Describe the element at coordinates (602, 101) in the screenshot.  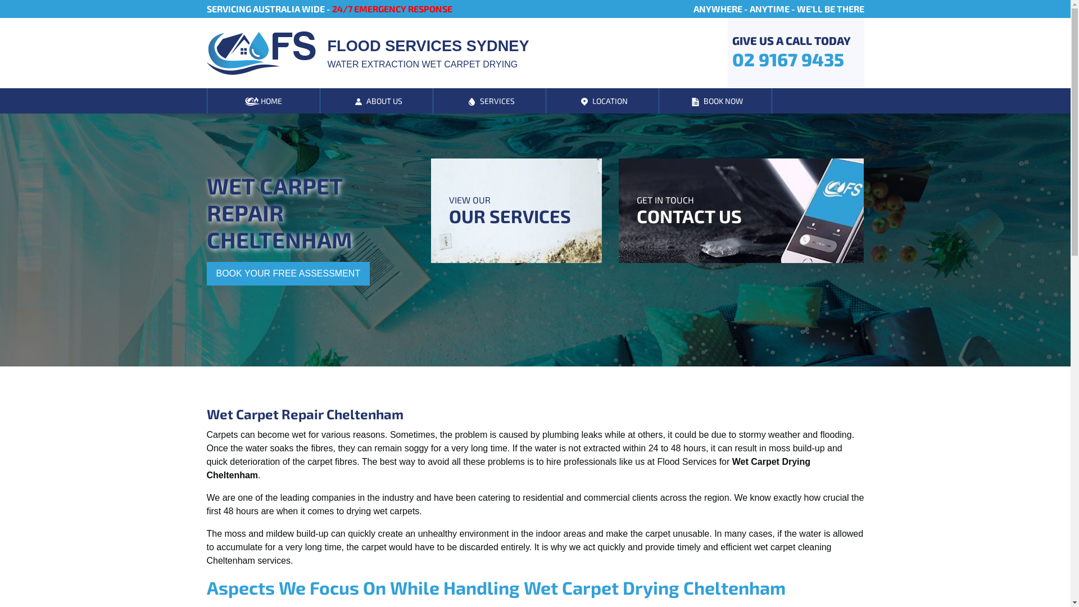
I see `LOCATION` at that location.